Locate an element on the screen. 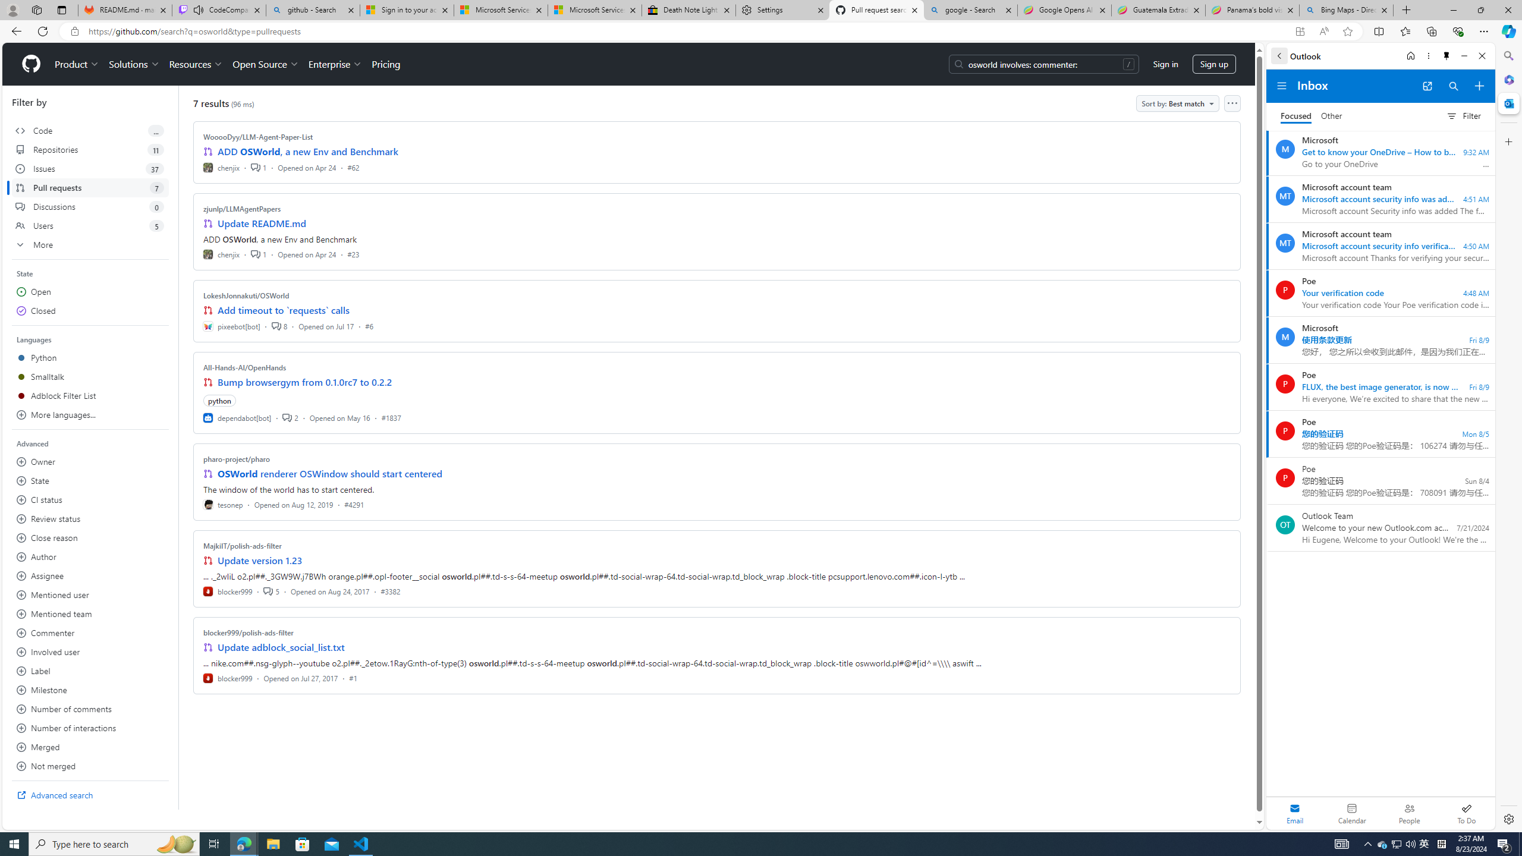  #6 is located at coordinates (369, 326).